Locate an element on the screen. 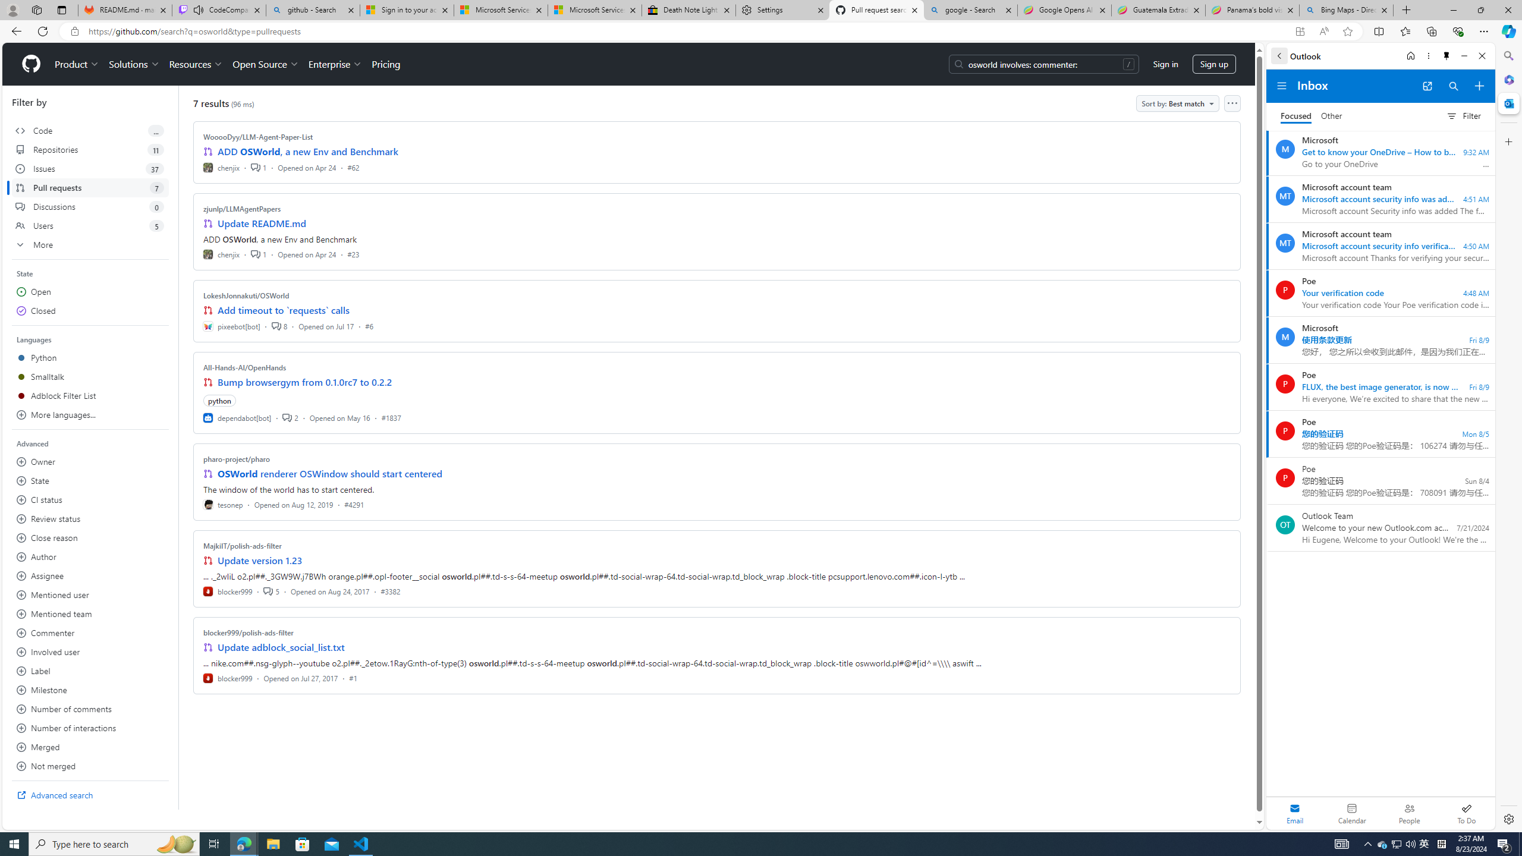  #6 is located at coordinates (369, 326).